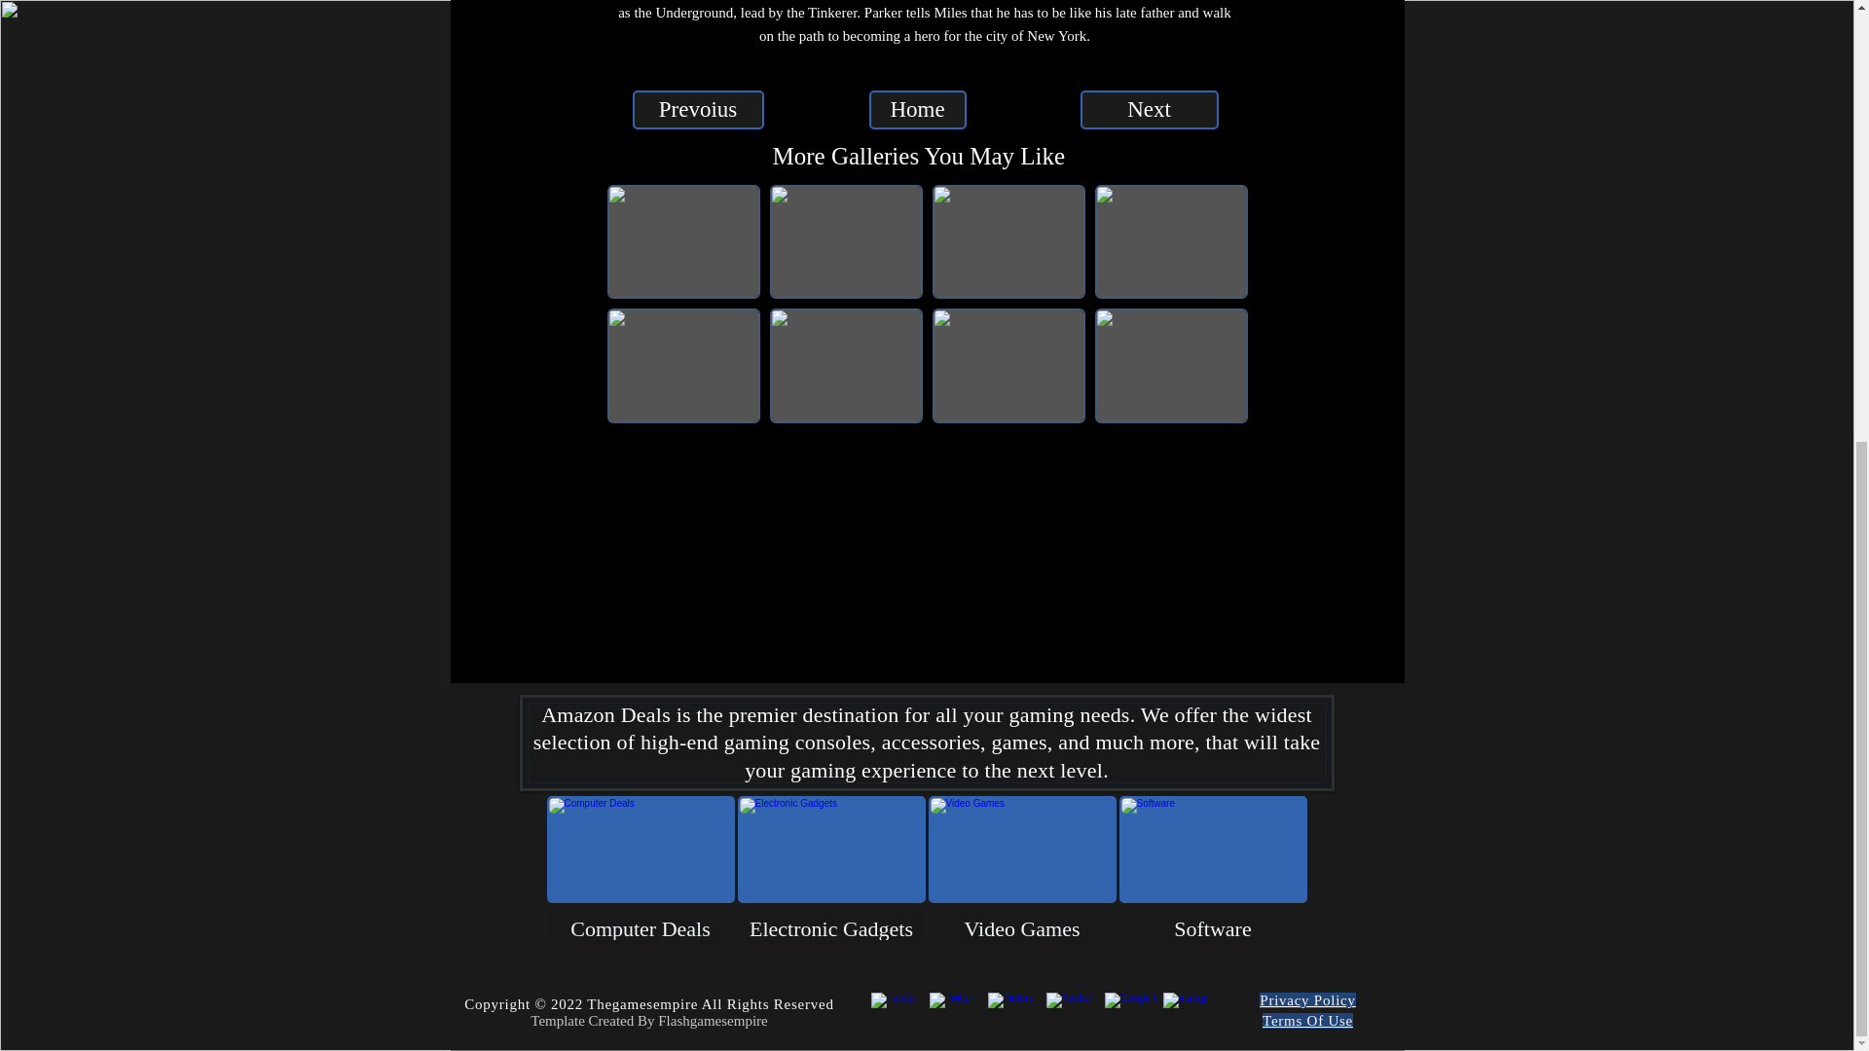 The image size is (1869, 1051). Describe the element at coordinates (1213, 872) in the screenshot. I see `Software` at that location.